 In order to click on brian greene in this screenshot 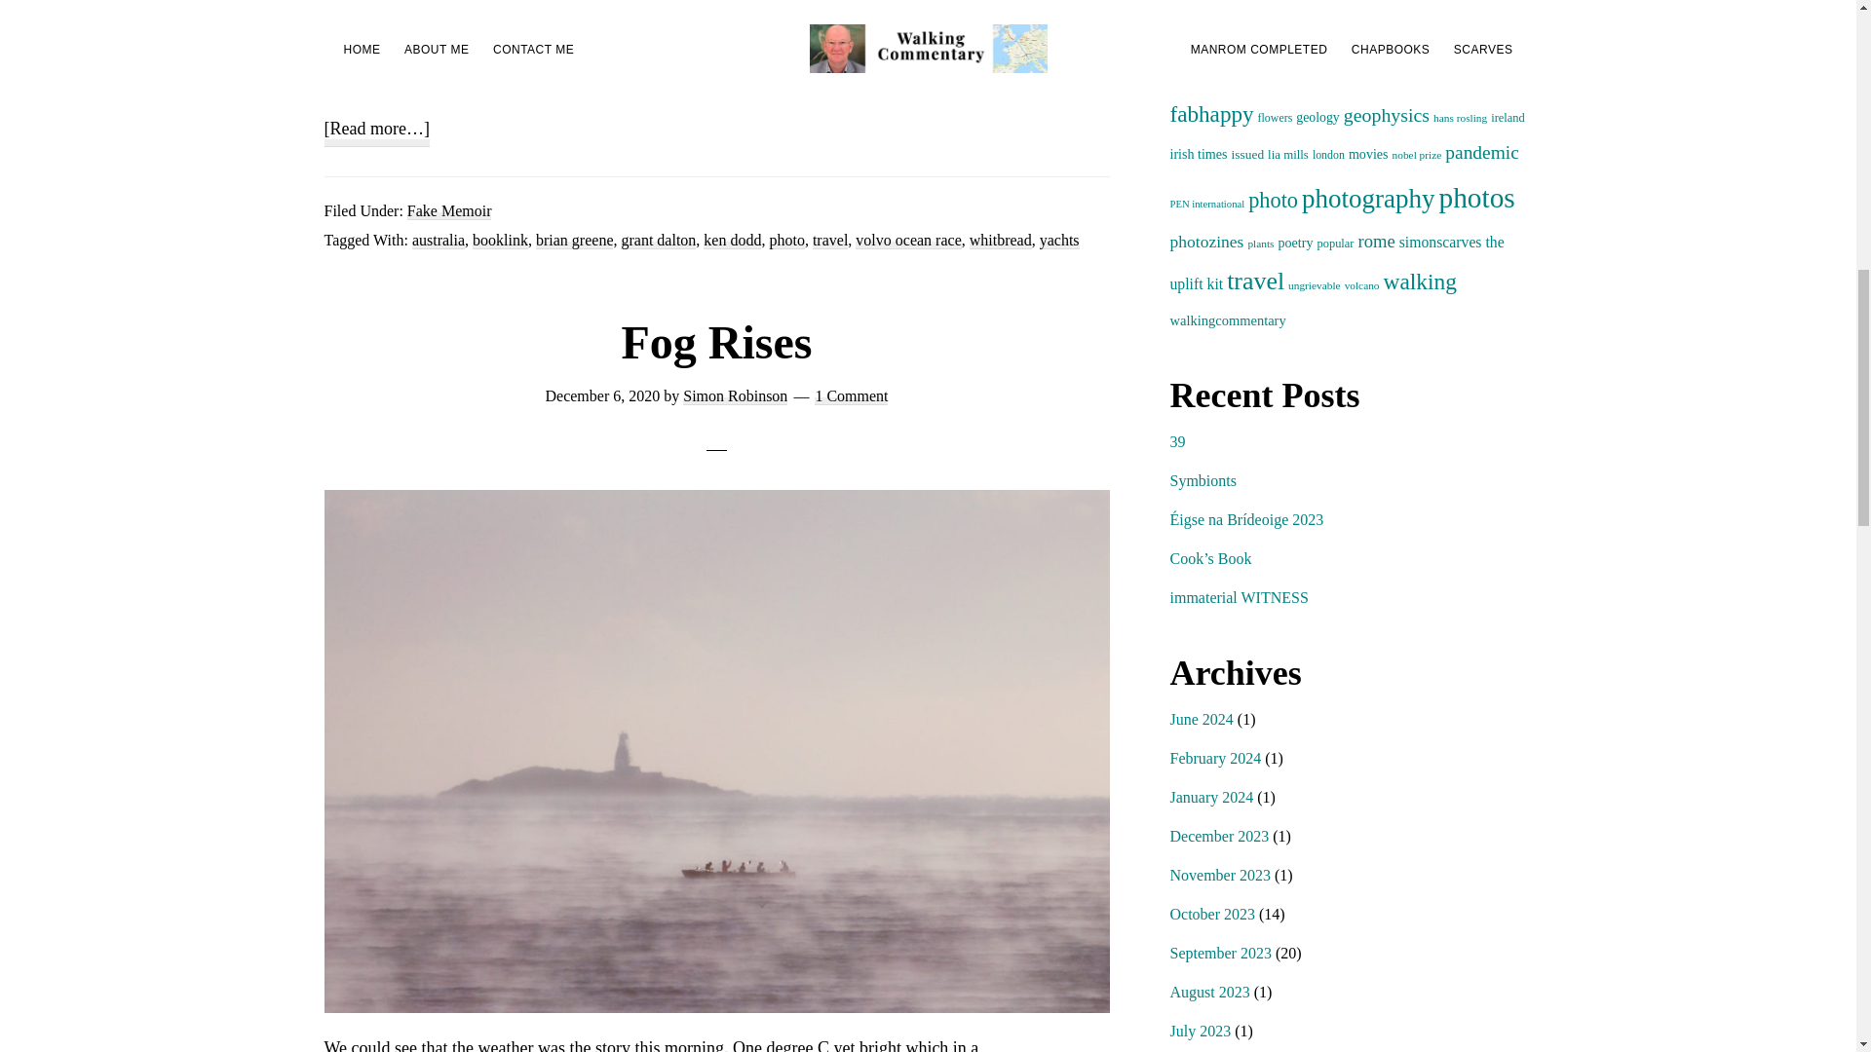, I will do `click(574, 240)`.